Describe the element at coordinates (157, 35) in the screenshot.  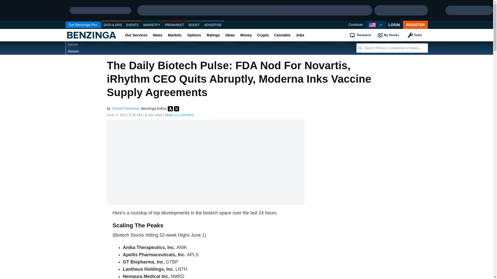
I see `News` at that location.